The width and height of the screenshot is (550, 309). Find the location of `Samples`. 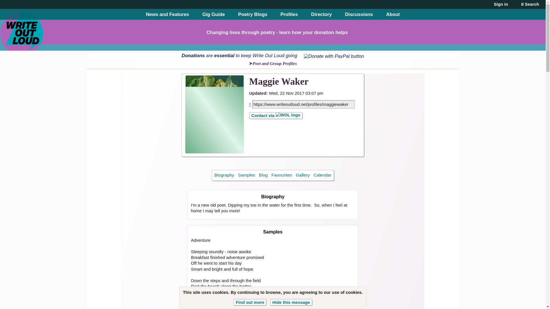

Samples is located at coordinates (246, 175).